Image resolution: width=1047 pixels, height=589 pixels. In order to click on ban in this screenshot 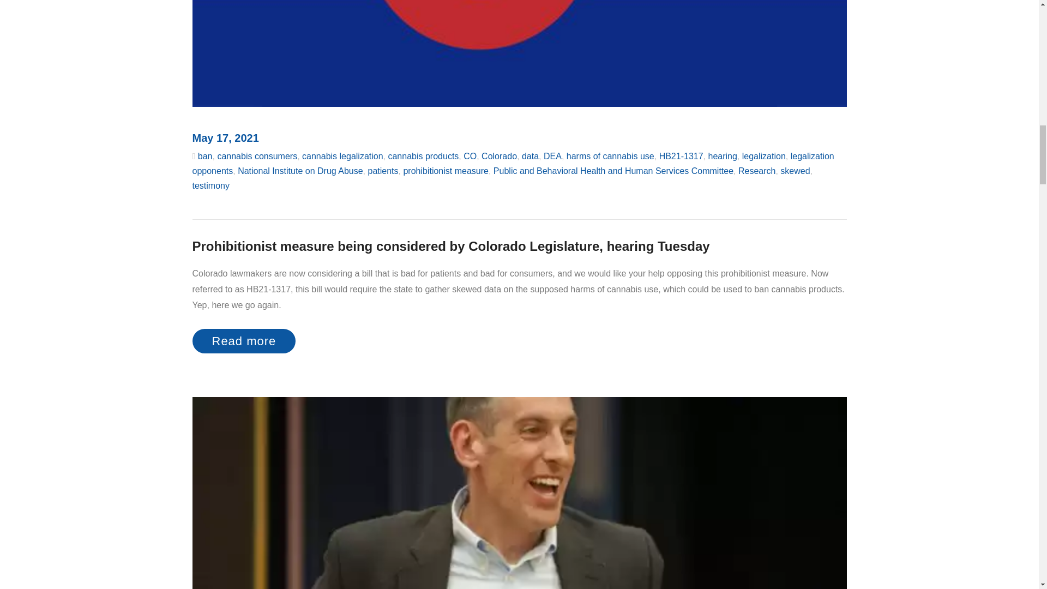, I will do `click(205, 156)`.